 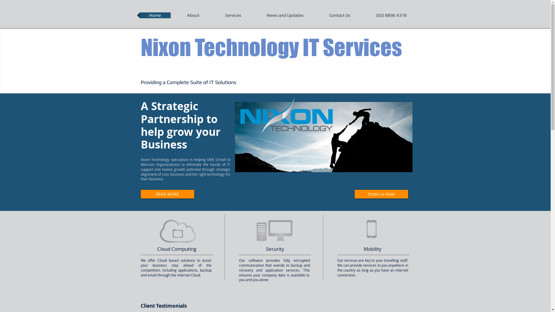 What do you see at coordinates (339, 15) in the screenshot?
I see `Contact Us` at bounding box center [339, 15].